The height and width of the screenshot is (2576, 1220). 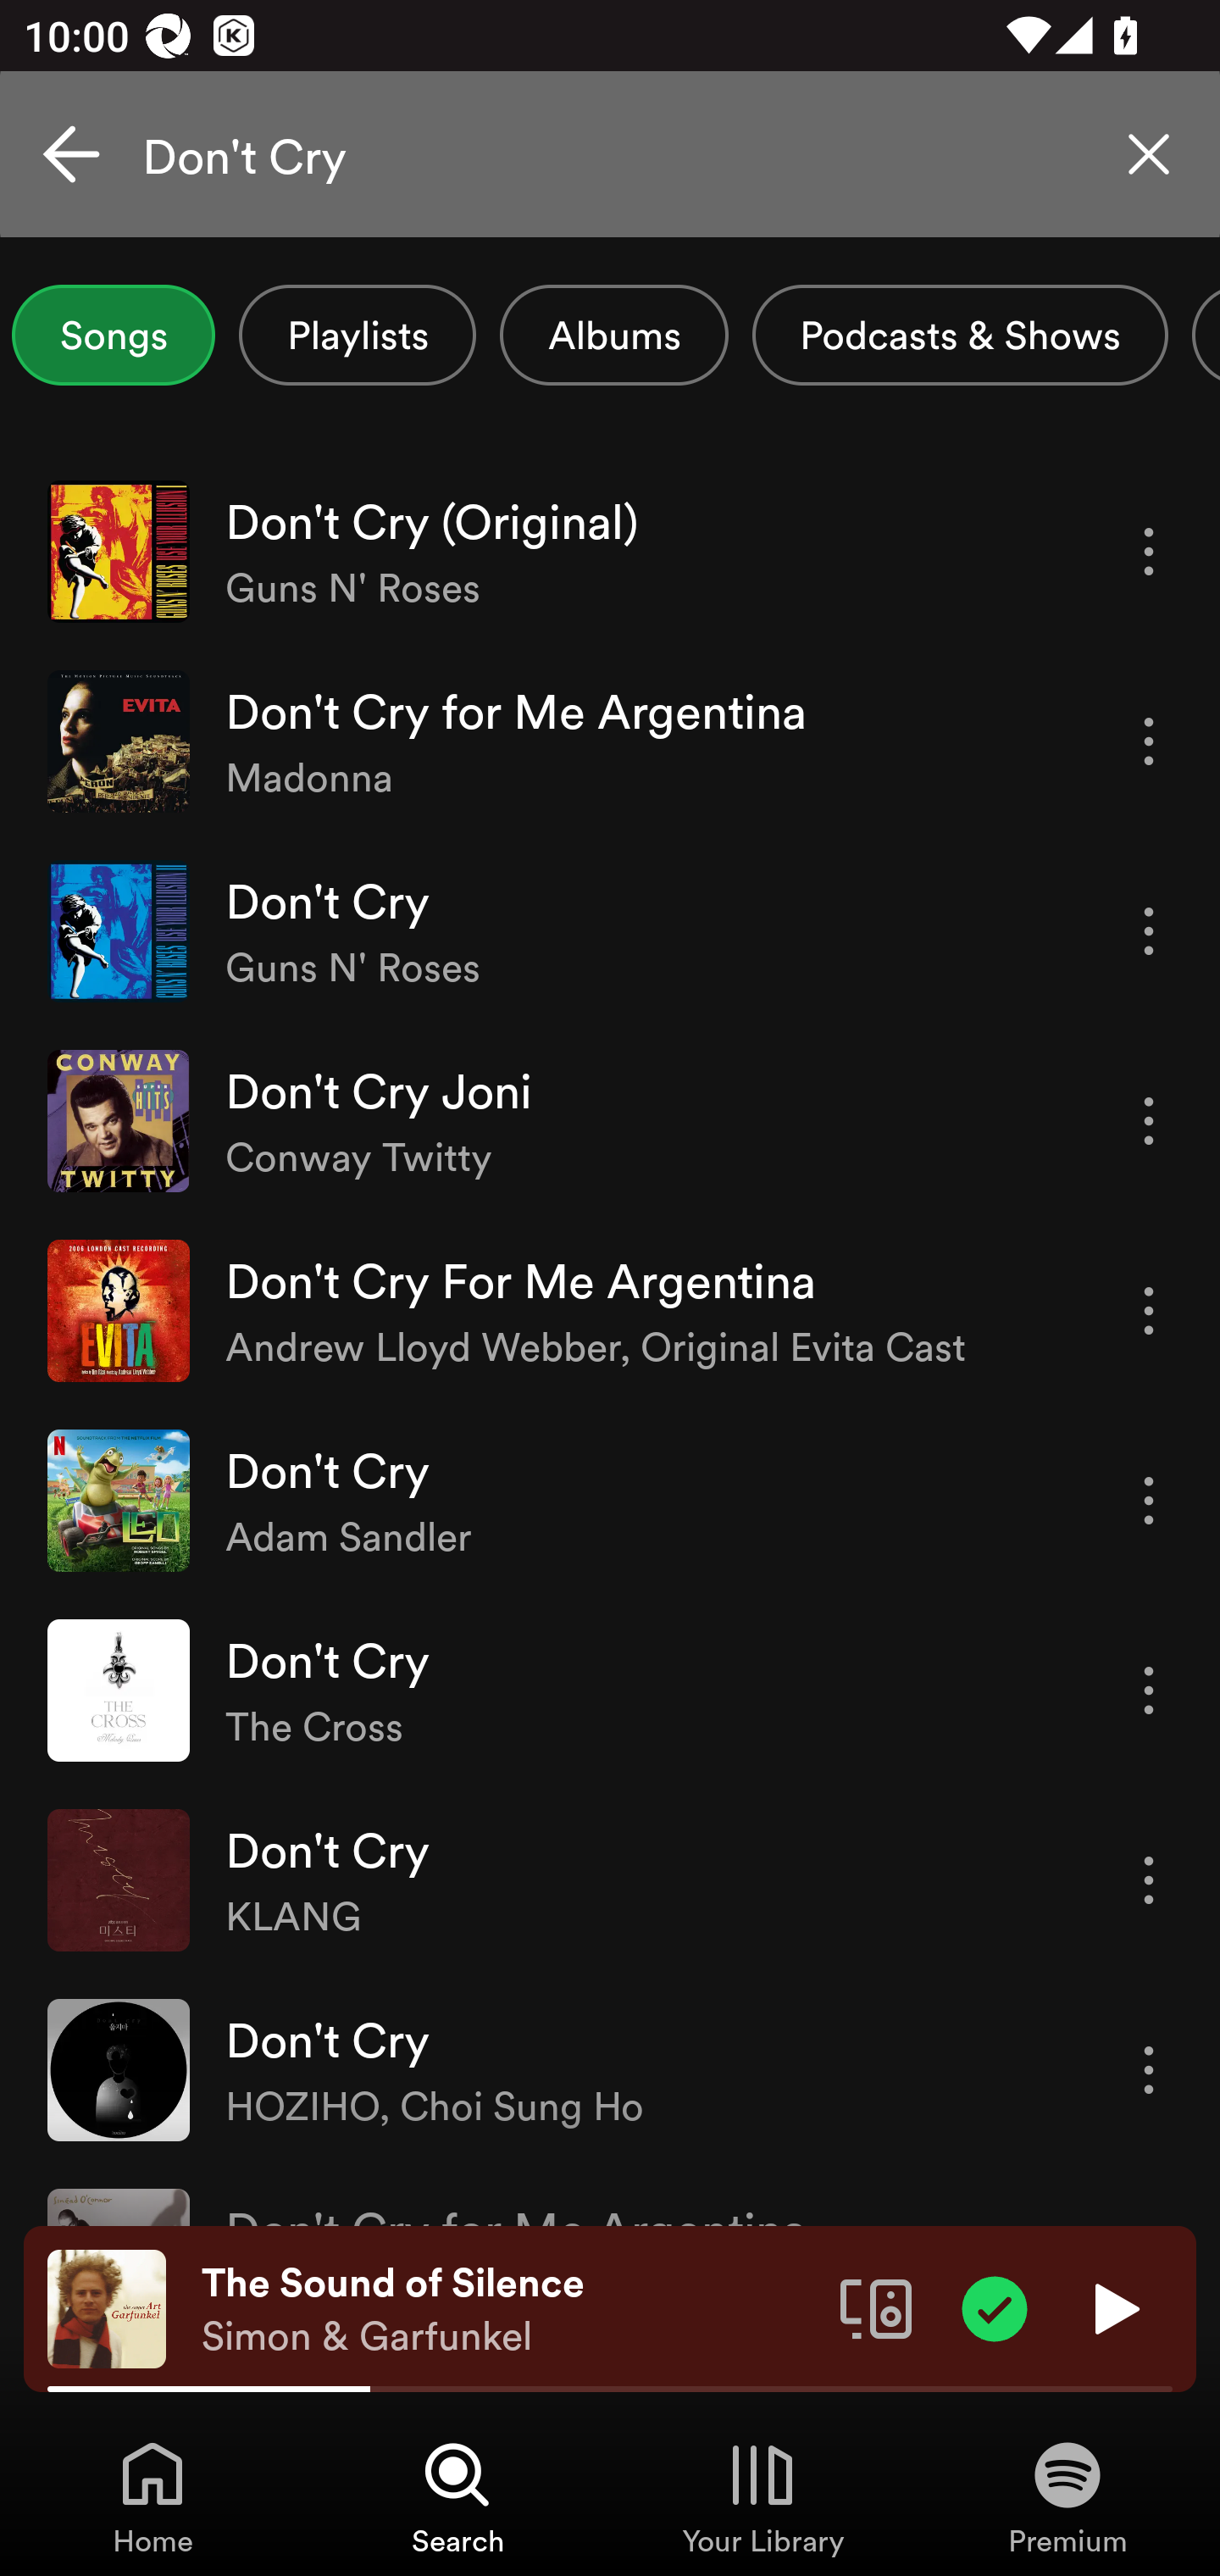 What do you see at coordinates (1149, 2069) in the screenshot?
I see `More options for song Don't Cry` at bounding box center [1149, 2069].